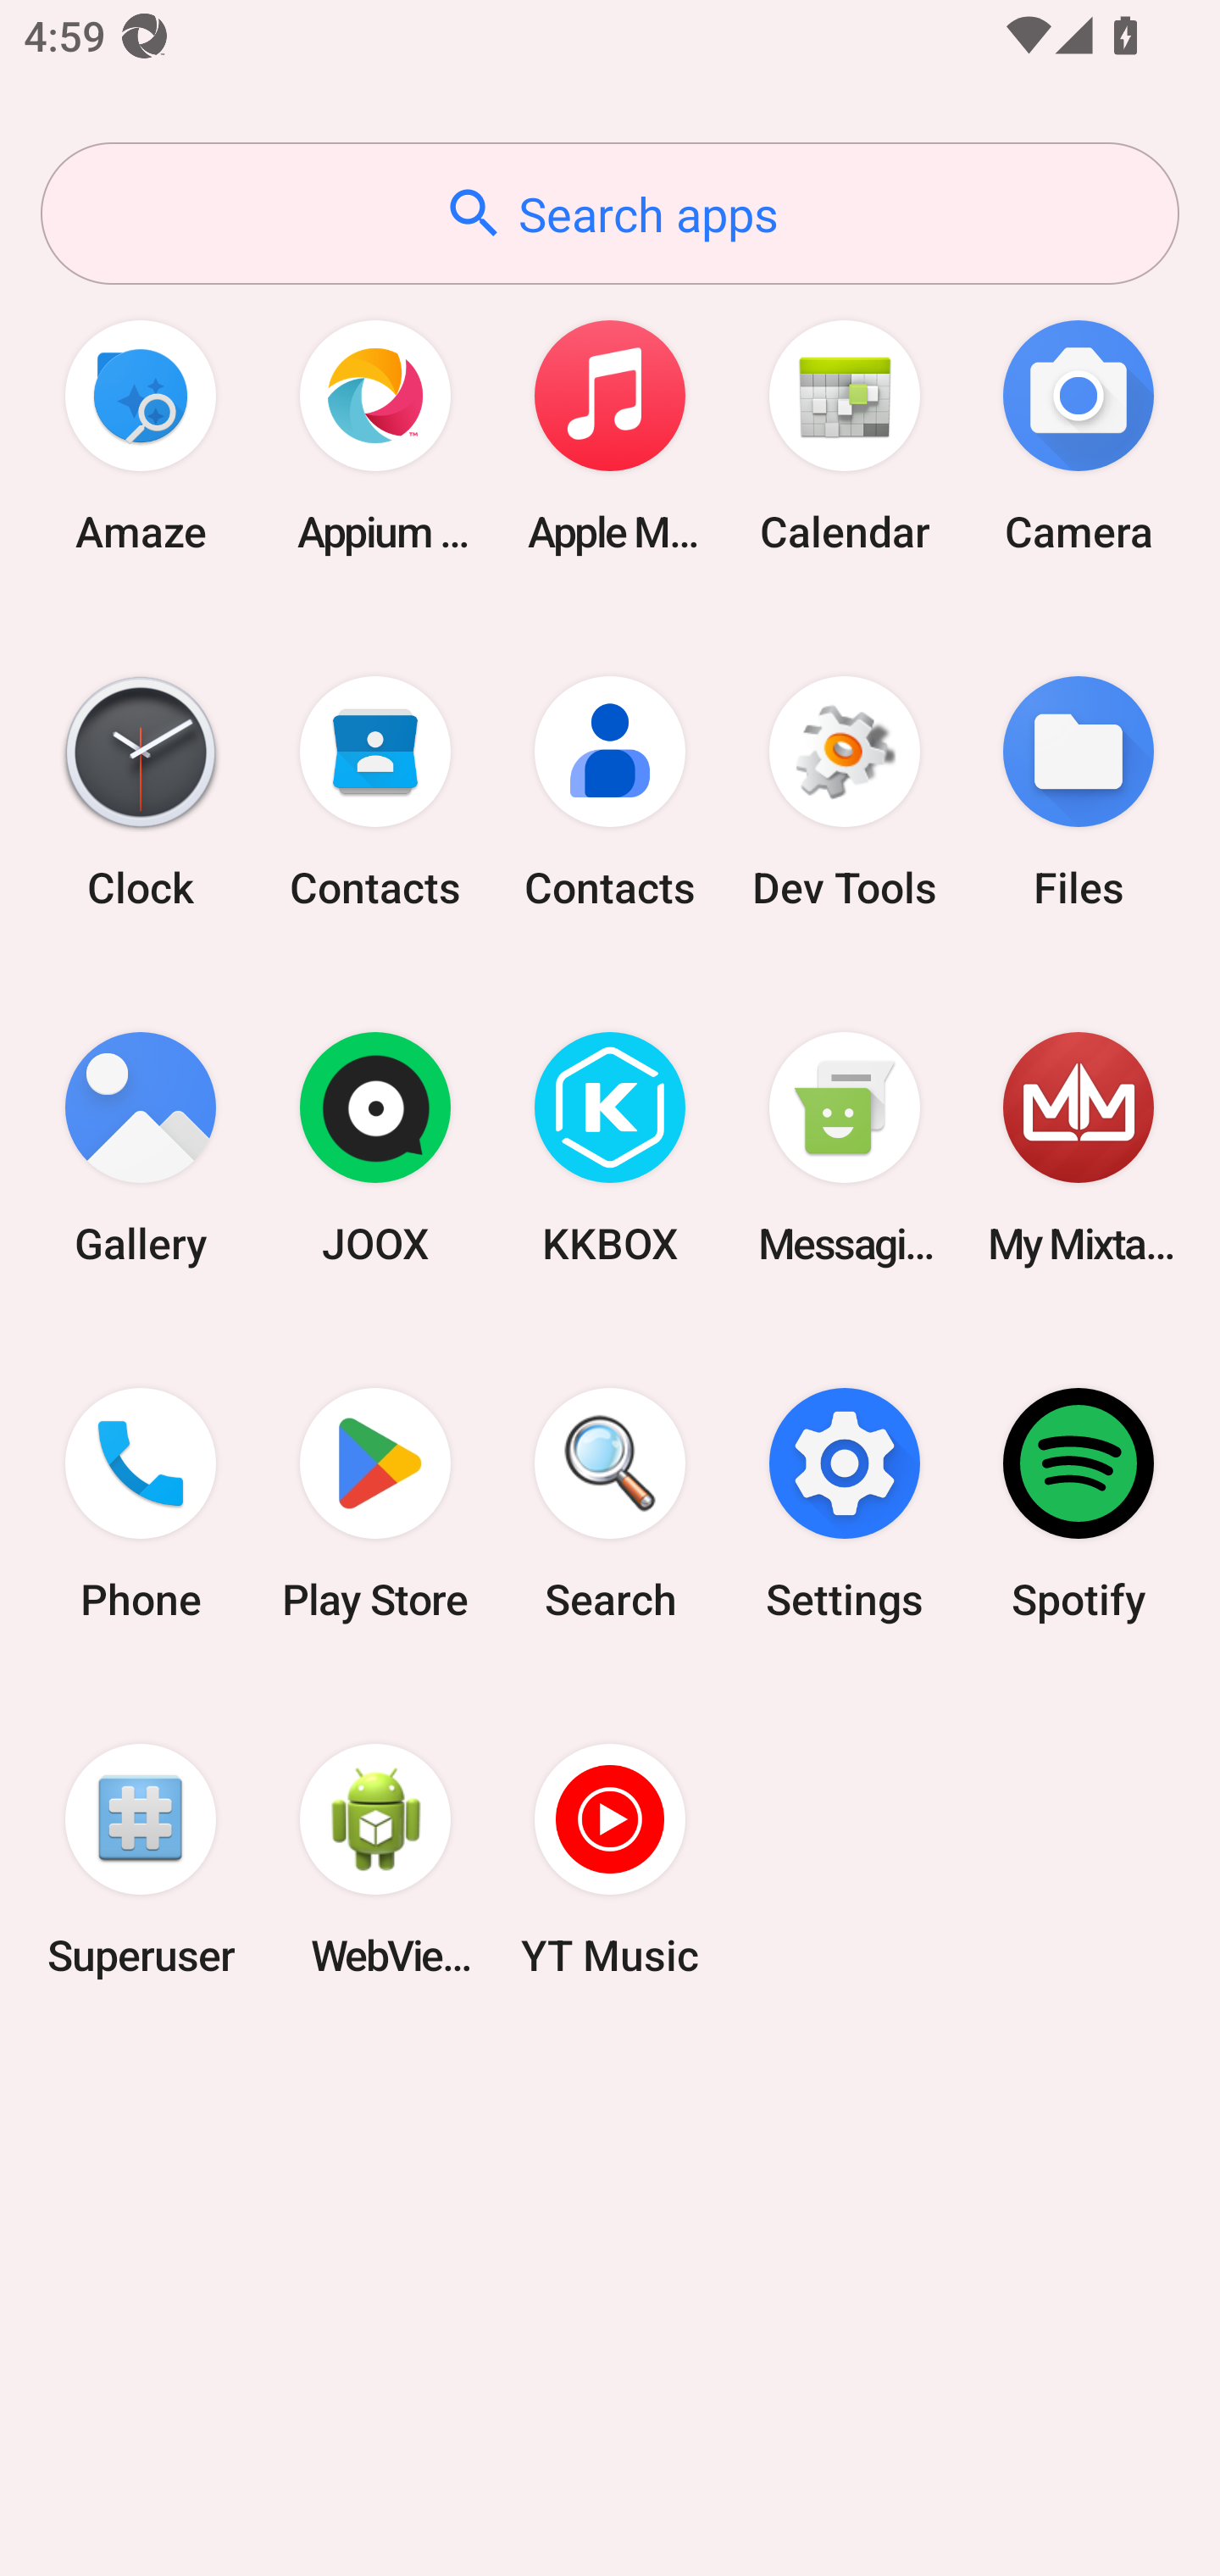 The height and width of the screenshot is (2576, 1220). What do you see at coordinates (141, 1149) in the screenshot?
I see `Gallery` at bounding box center [141, 1149].